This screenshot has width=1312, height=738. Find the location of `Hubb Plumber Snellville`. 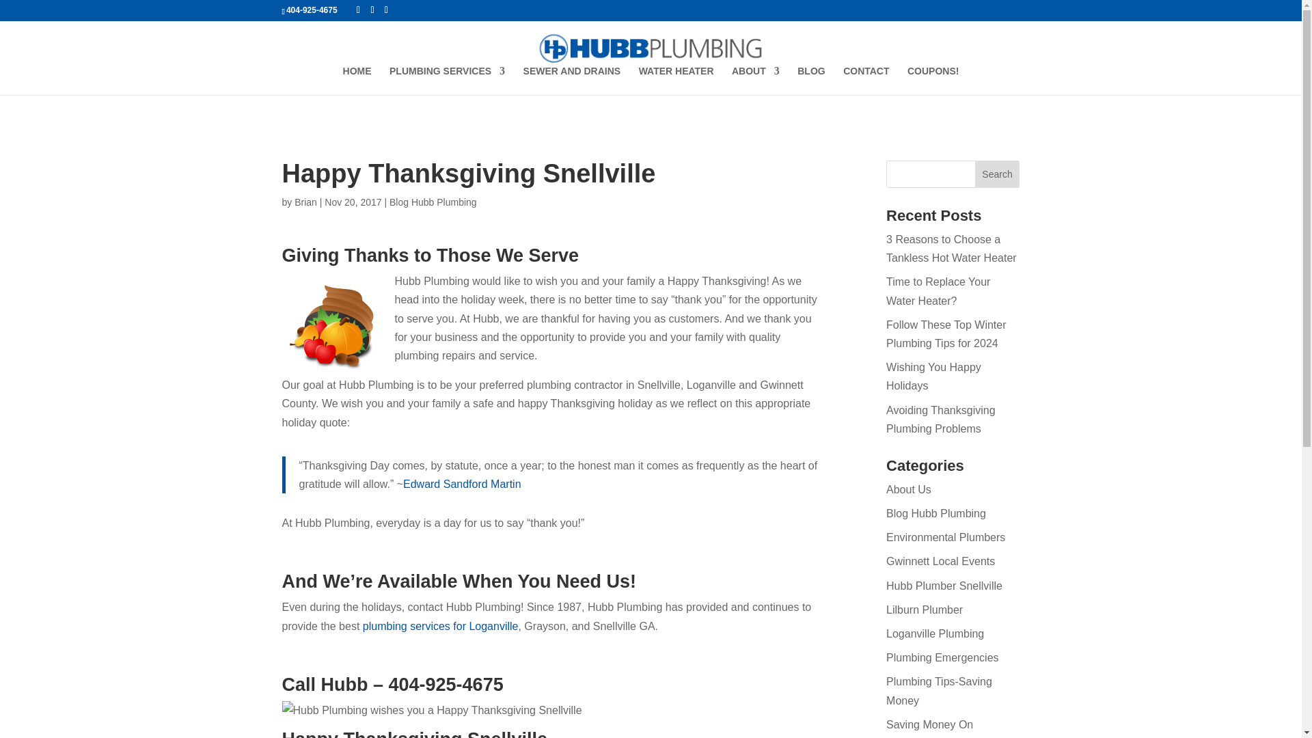

Hubb Plumber Snellville is located at coordinates (944, 586).